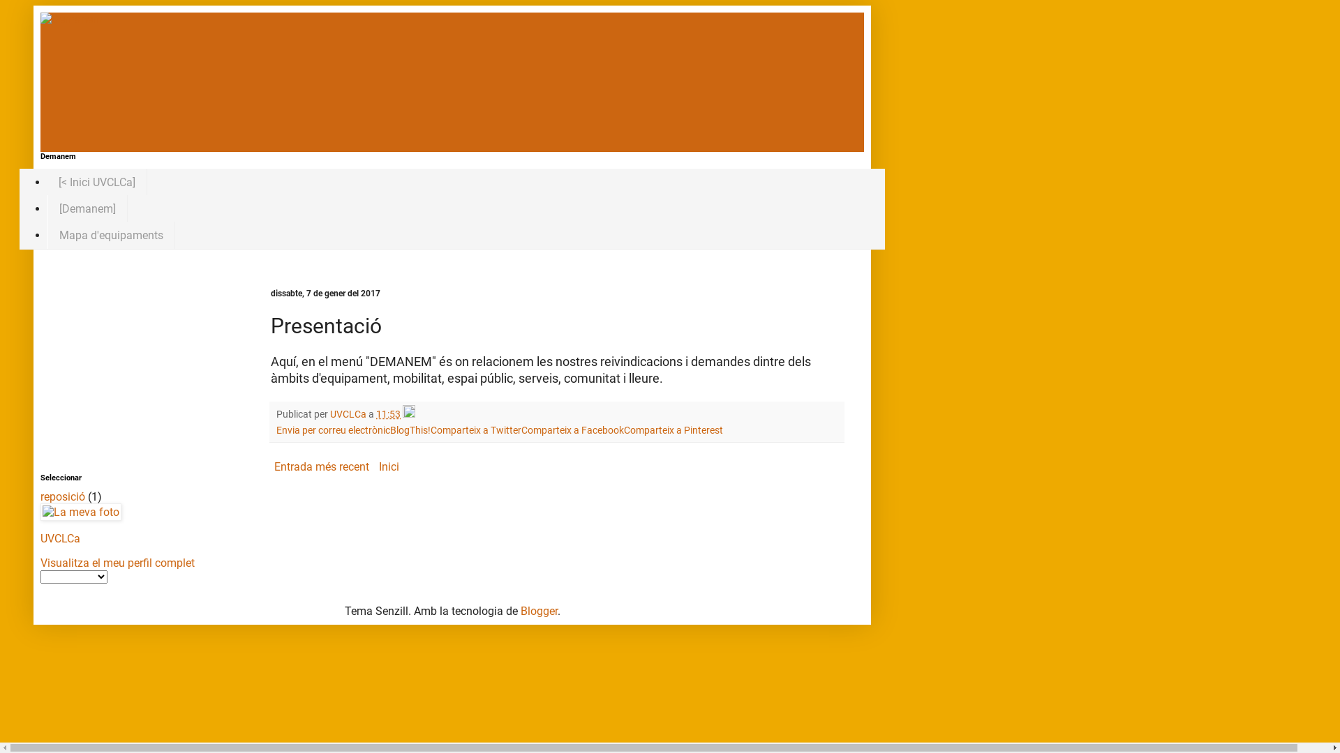  I want to click on [< Inici UVCLCa], so click(98, 182).